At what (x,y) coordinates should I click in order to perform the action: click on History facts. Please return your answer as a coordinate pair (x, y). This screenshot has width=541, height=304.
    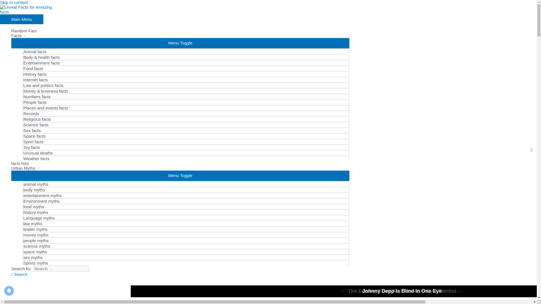
    Looking at the image, I should click on (186, 74).